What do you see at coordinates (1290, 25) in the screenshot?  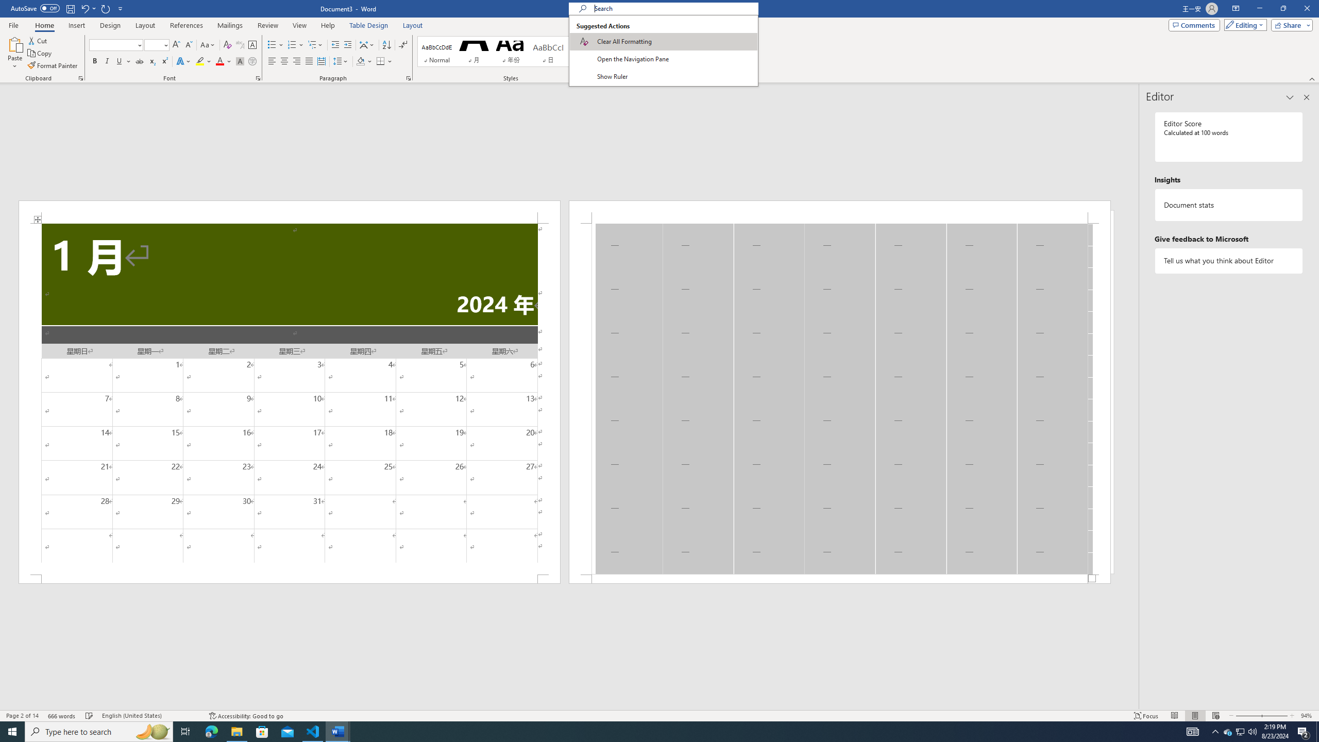 I see `Share` at bounding box center [1290, 25].